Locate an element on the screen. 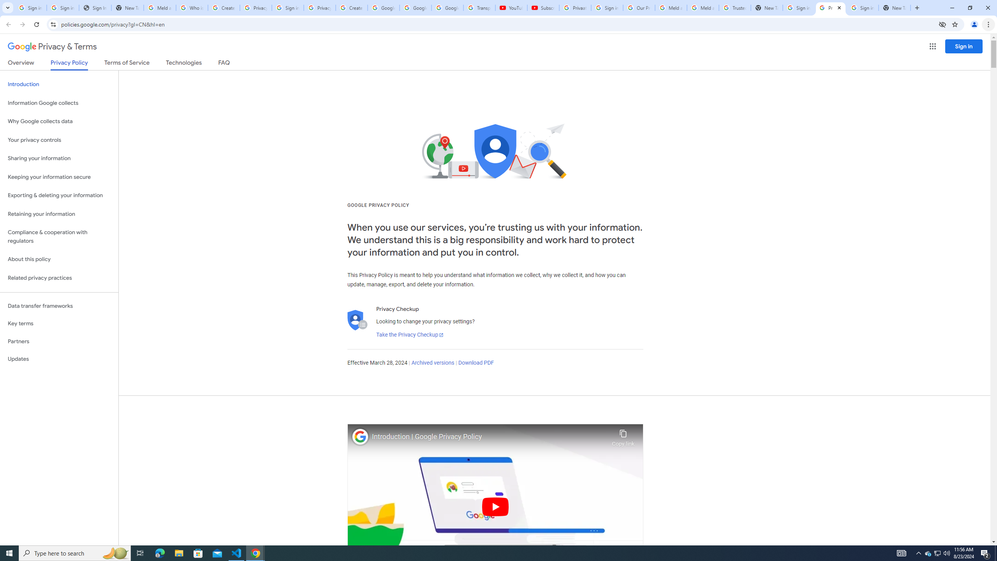  Sign In - USA TODAY is located at coordinates (95, 8).